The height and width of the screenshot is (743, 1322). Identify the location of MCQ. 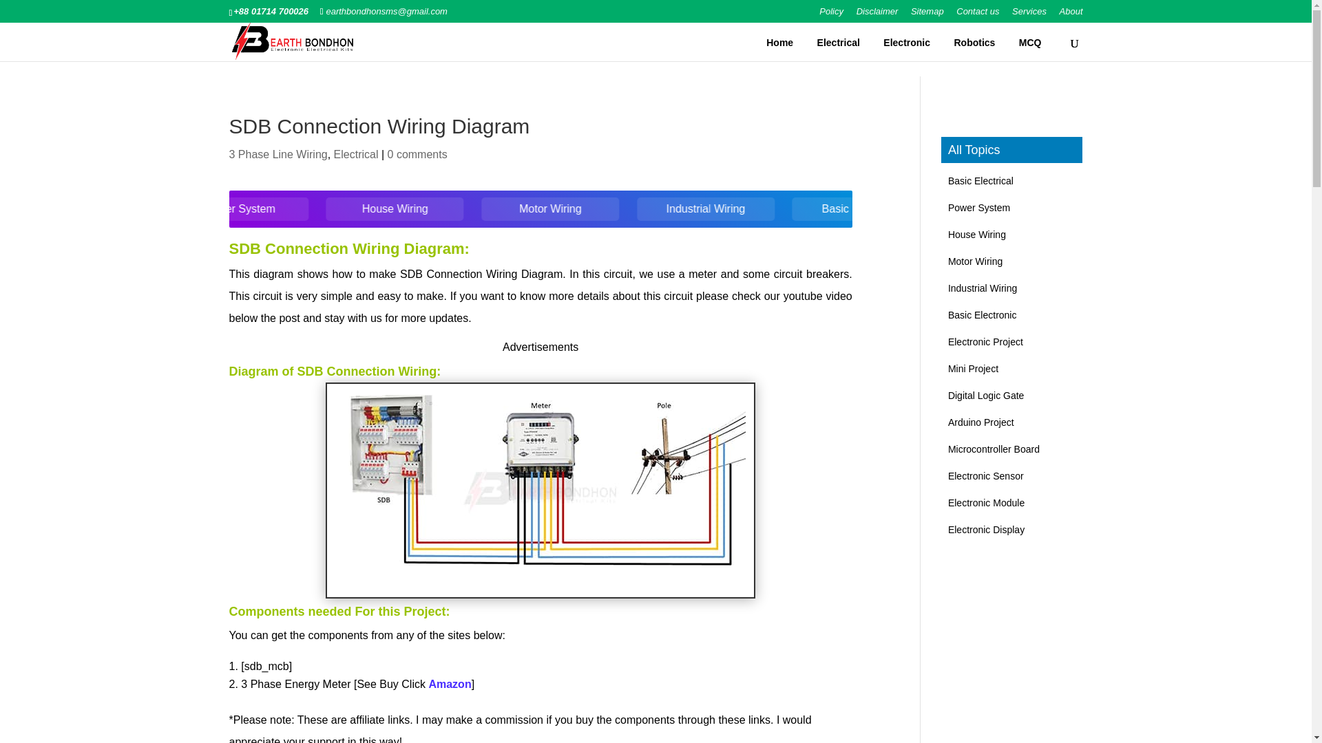
(1030, 43).